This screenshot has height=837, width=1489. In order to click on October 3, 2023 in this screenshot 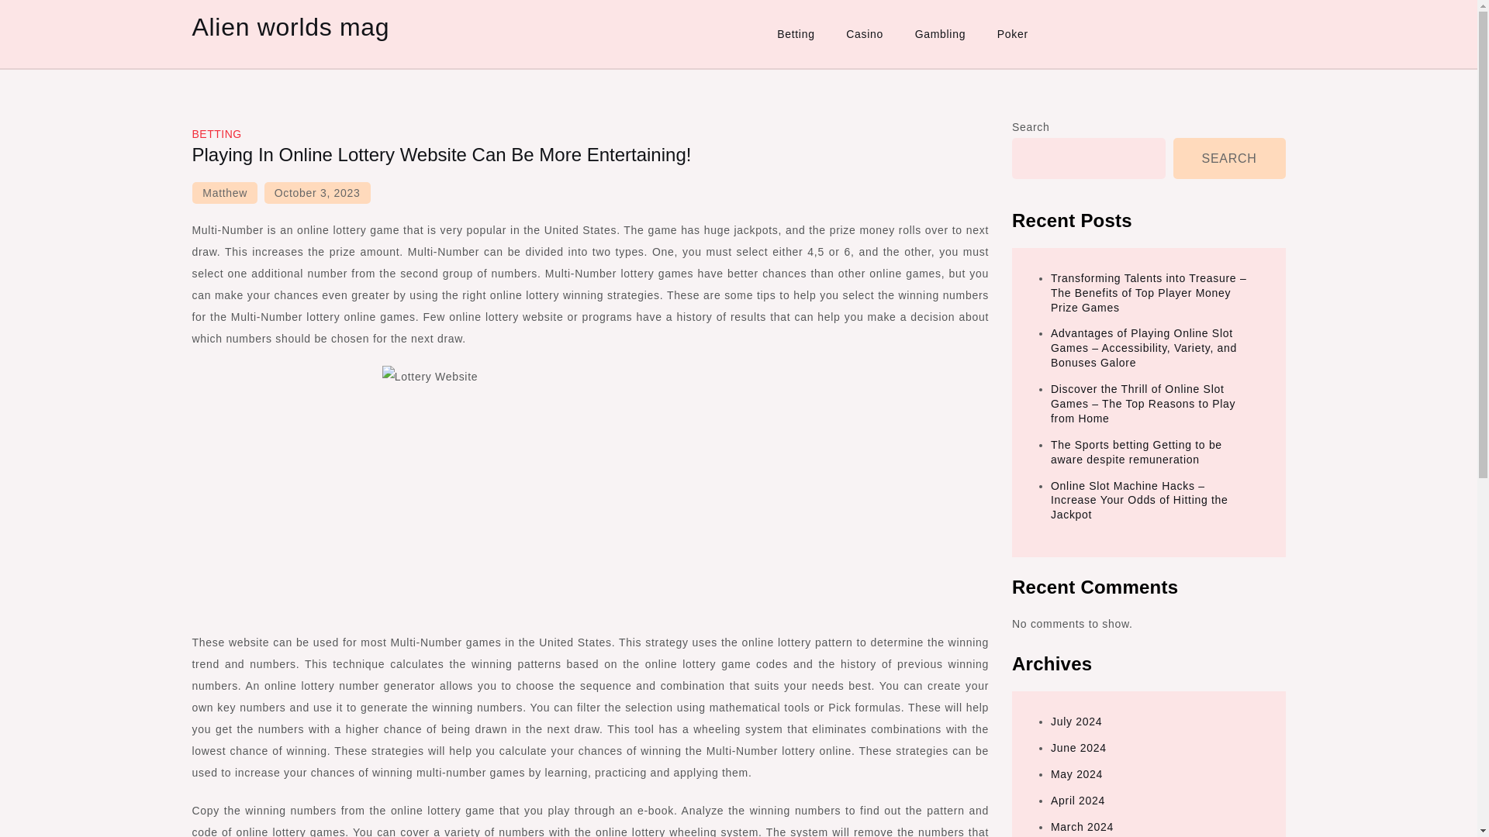, I will do `click(318, 193)`.